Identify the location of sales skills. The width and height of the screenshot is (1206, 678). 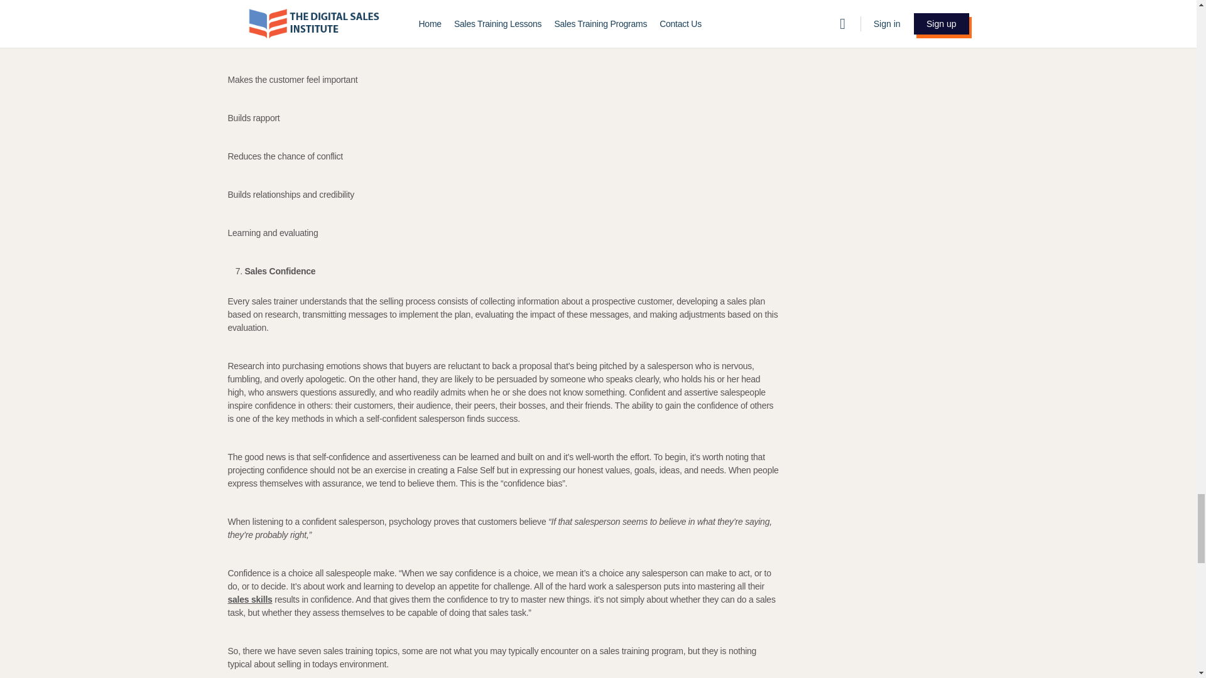
(250, 600).